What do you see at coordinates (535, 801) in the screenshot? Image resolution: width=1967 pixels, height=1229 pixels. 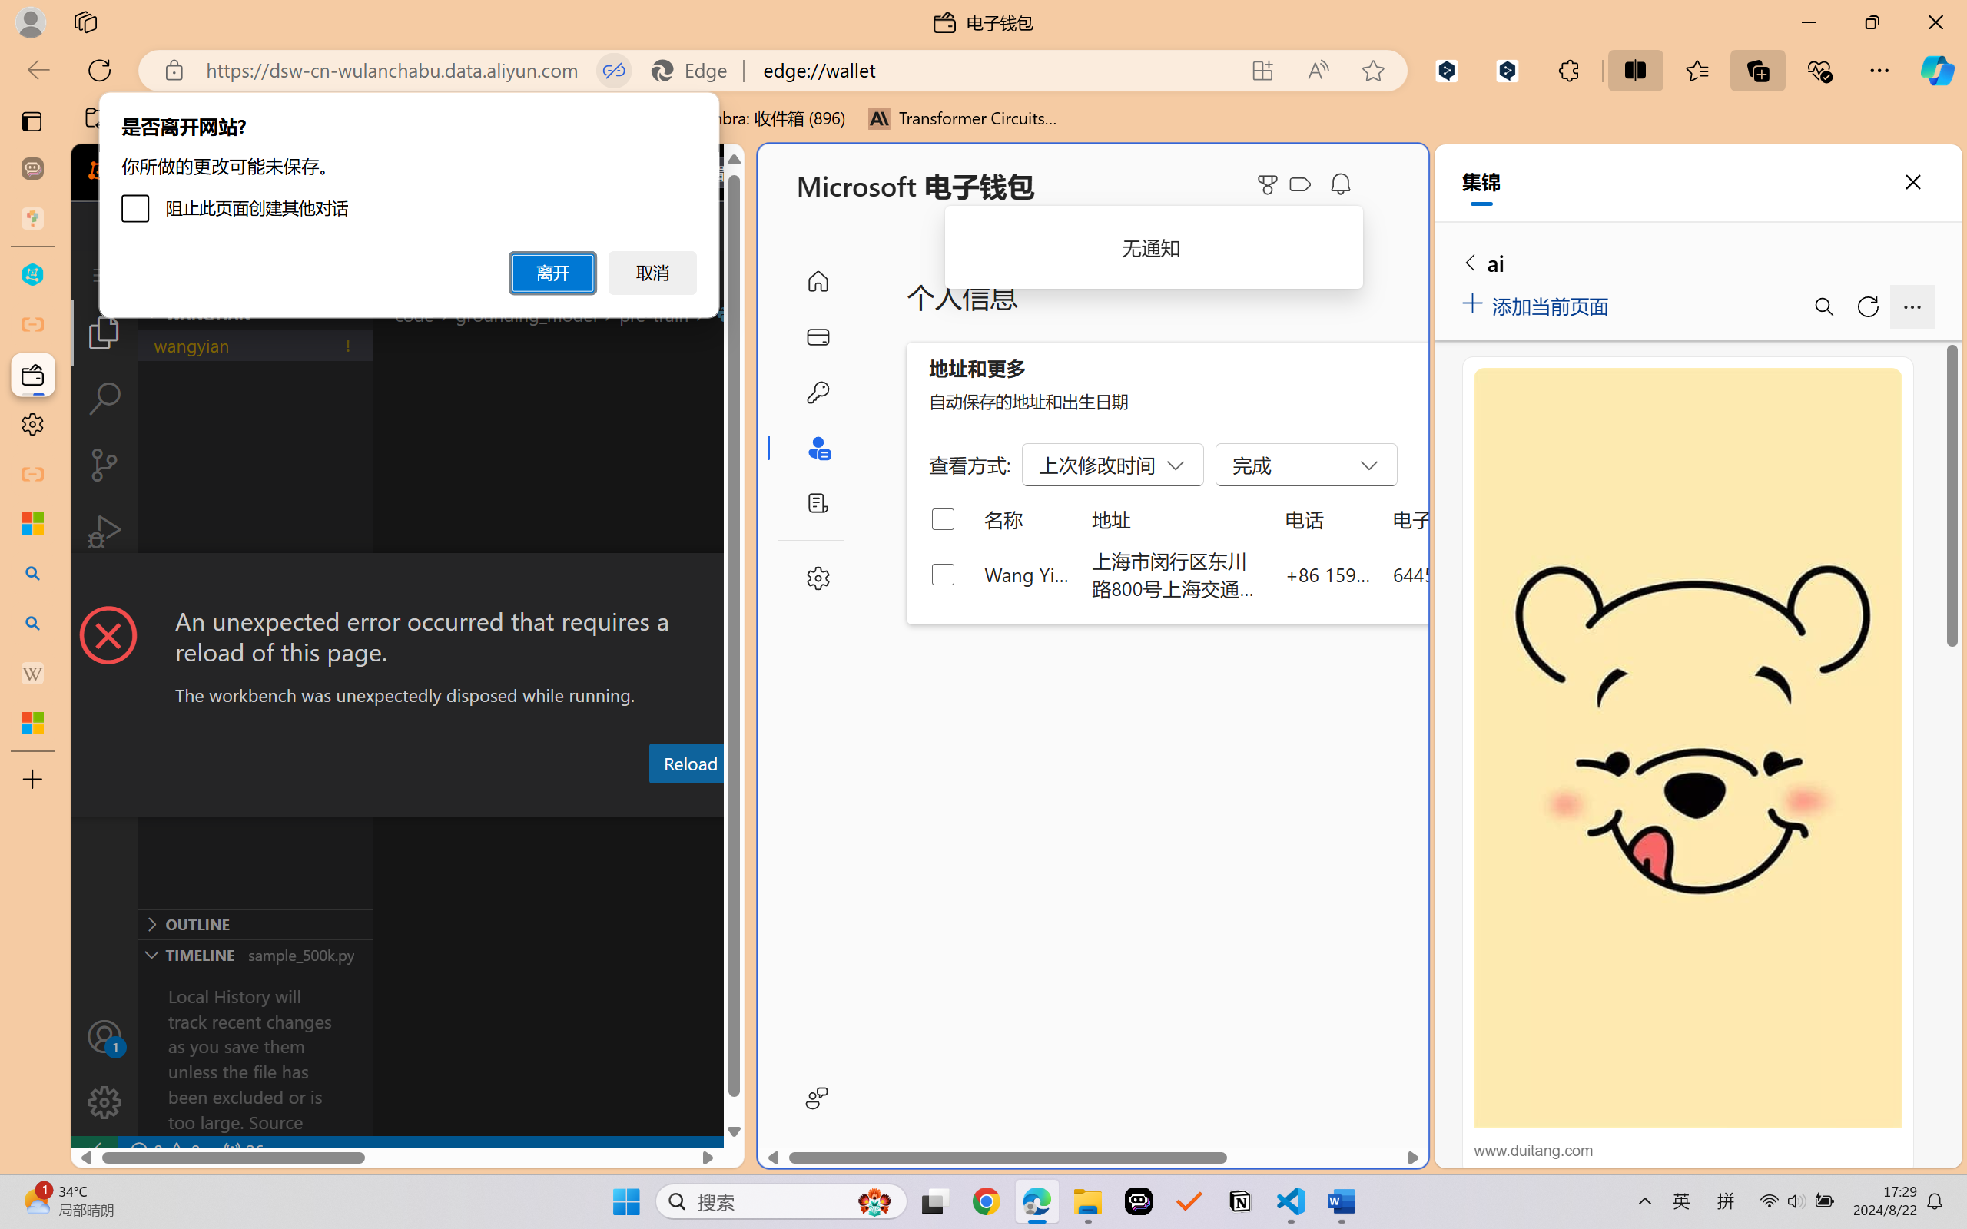 I see `Output (Ctrl+Shift+U)` at bounding box center [535, 801].